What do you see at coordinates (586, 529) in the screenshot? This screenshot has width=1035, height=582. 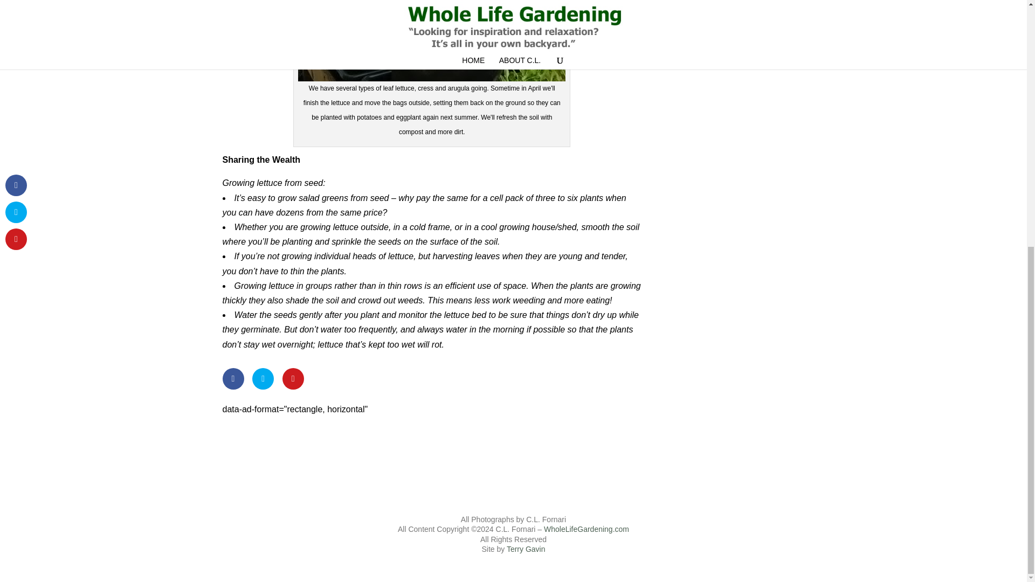 I see `WholeLifeGardening.com` at bounding box center [586, 529].